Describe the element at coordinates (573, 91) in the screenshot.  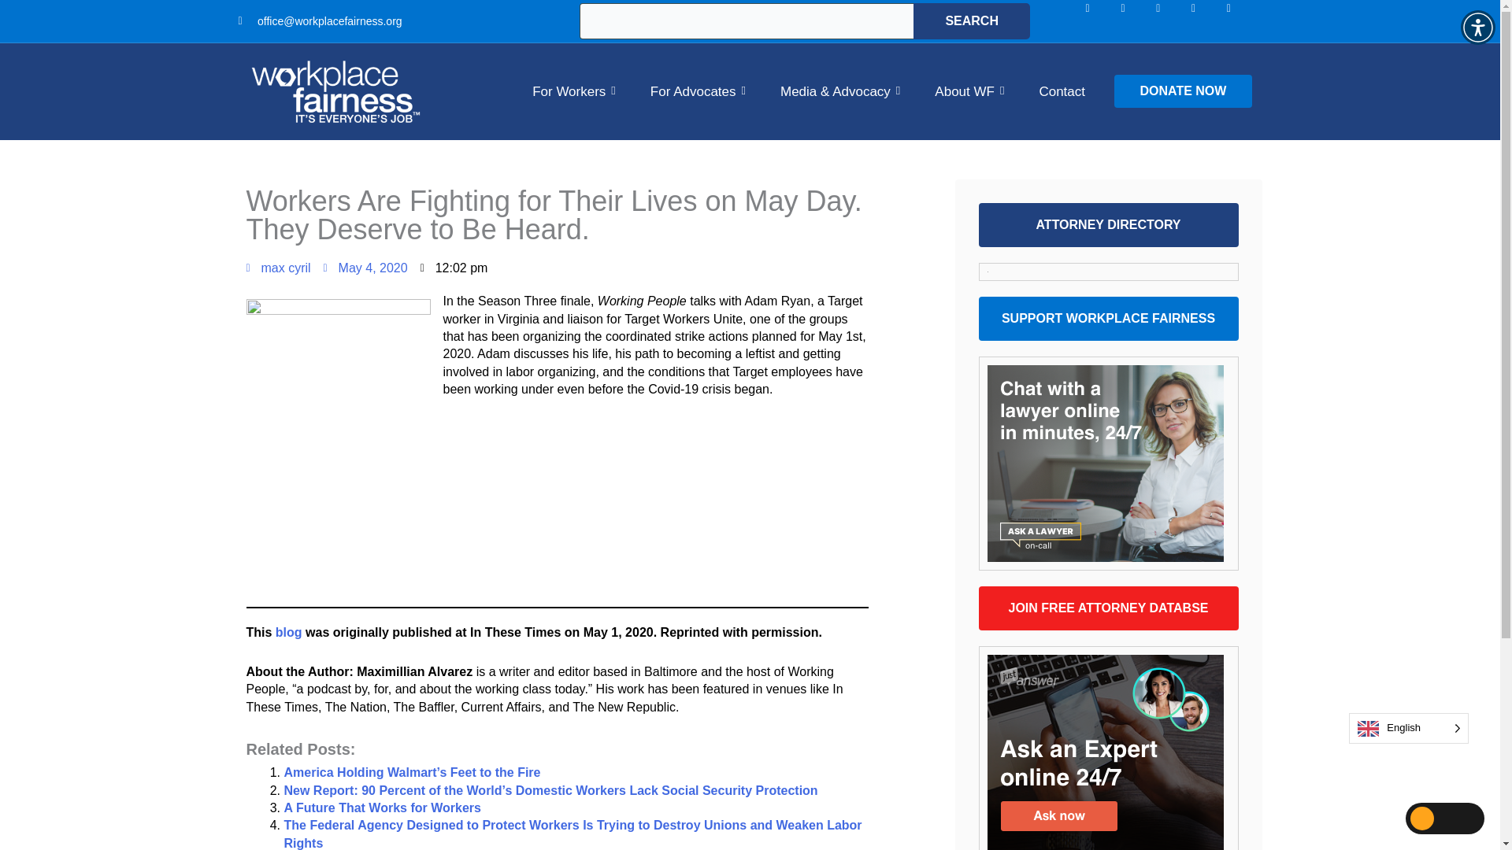
I see `For Workers` at that location.